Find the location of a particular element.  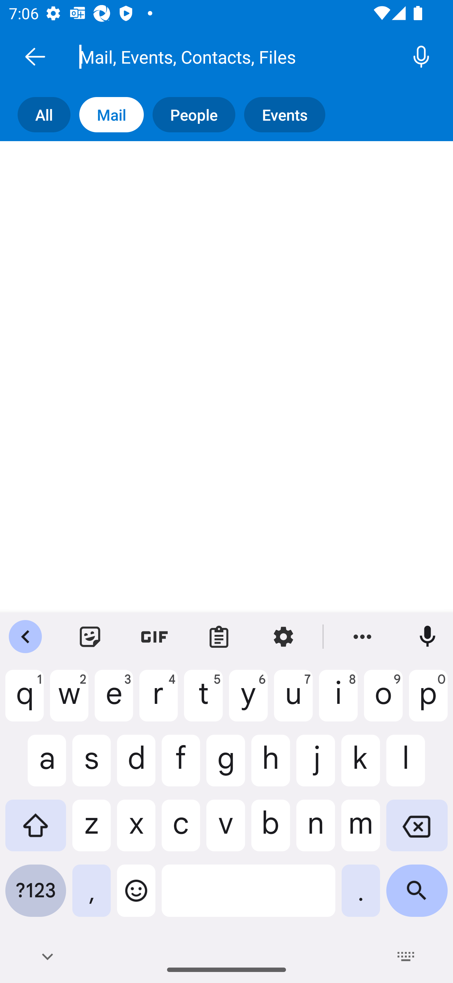

All is located at coordinates (48, 115).